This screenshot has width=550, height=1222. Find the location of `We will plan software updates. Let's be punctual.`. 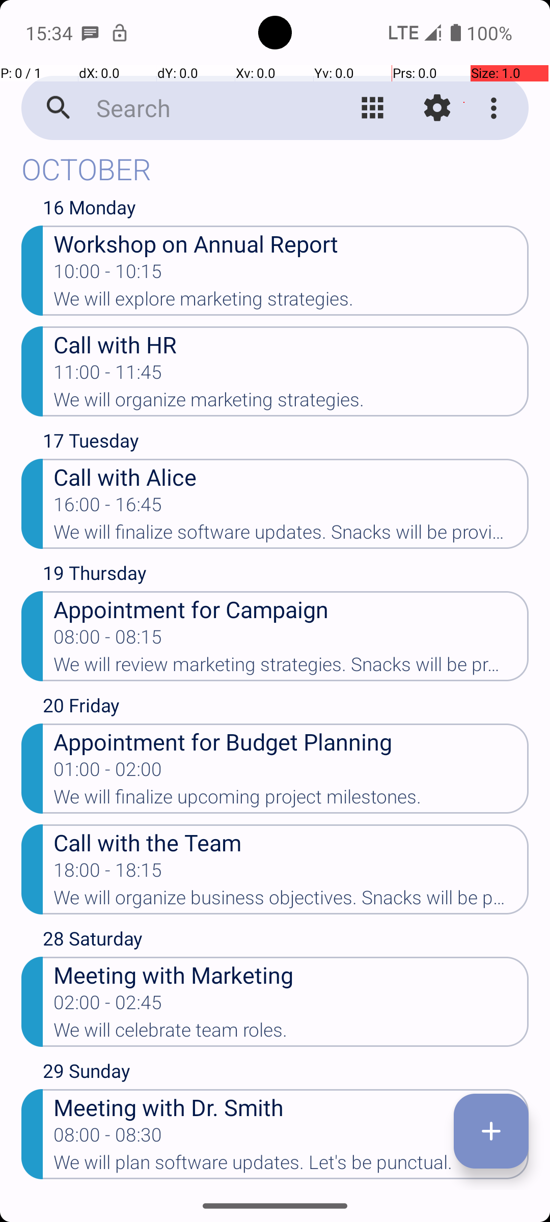

We will plan software updates. Let's be punctual. is located at coordinates (291, 1165).